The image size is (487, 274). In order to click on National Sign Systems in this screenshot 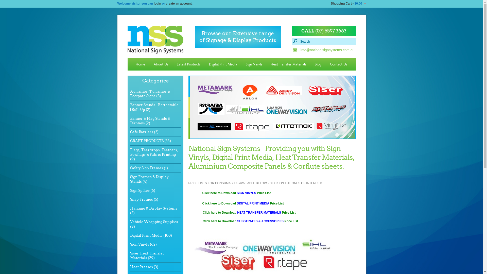, I will do `click(155, 39)`.